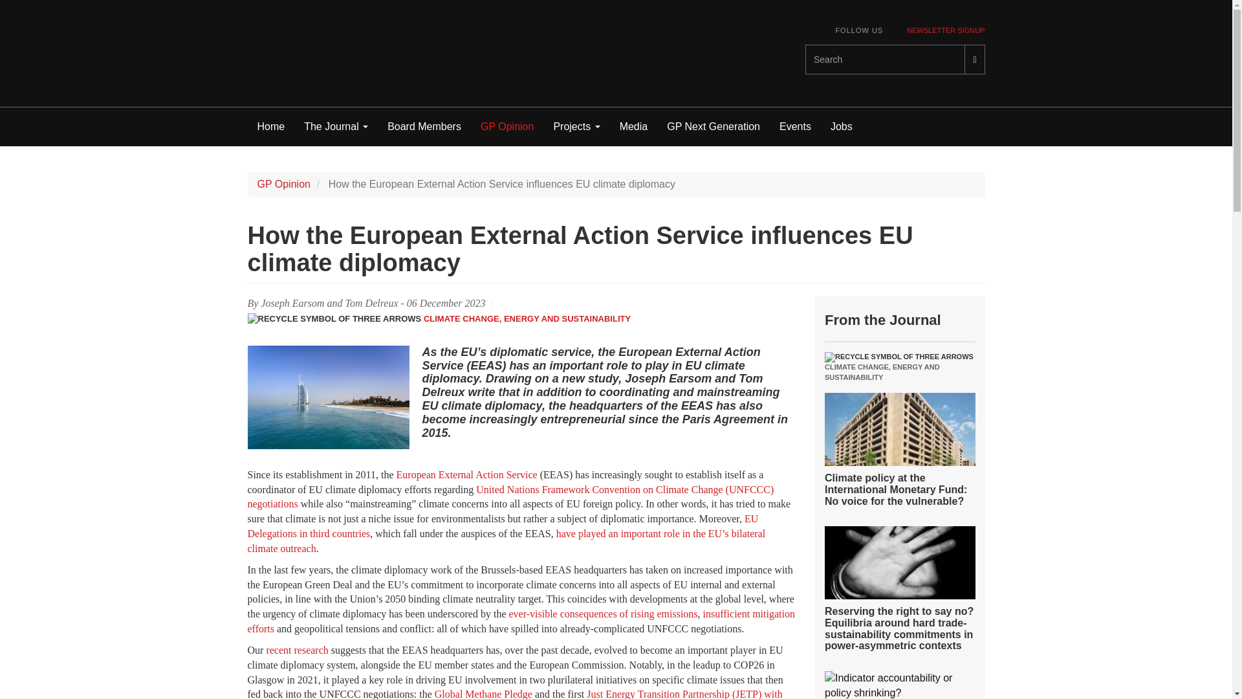 This screenshot has width=1242, height=699. Describe the element at coordinates (841, 127) in the screenshot. I see `Jobs` at that location.